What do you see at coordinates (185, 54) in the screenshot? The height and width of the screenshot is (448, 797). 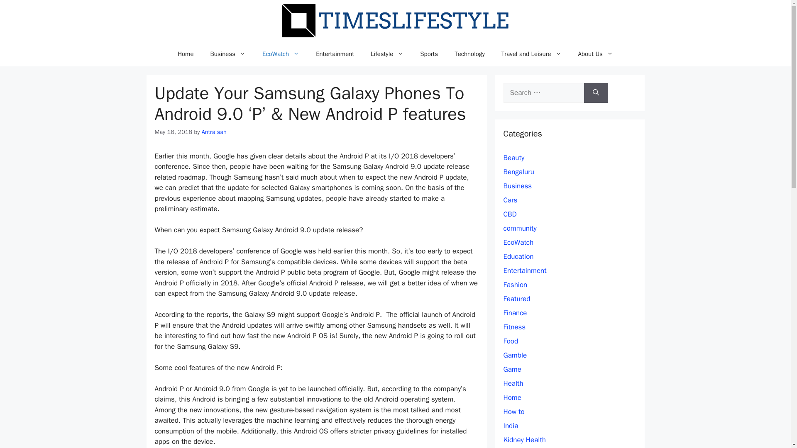 I see `Home` at bounding box center [185, 54].